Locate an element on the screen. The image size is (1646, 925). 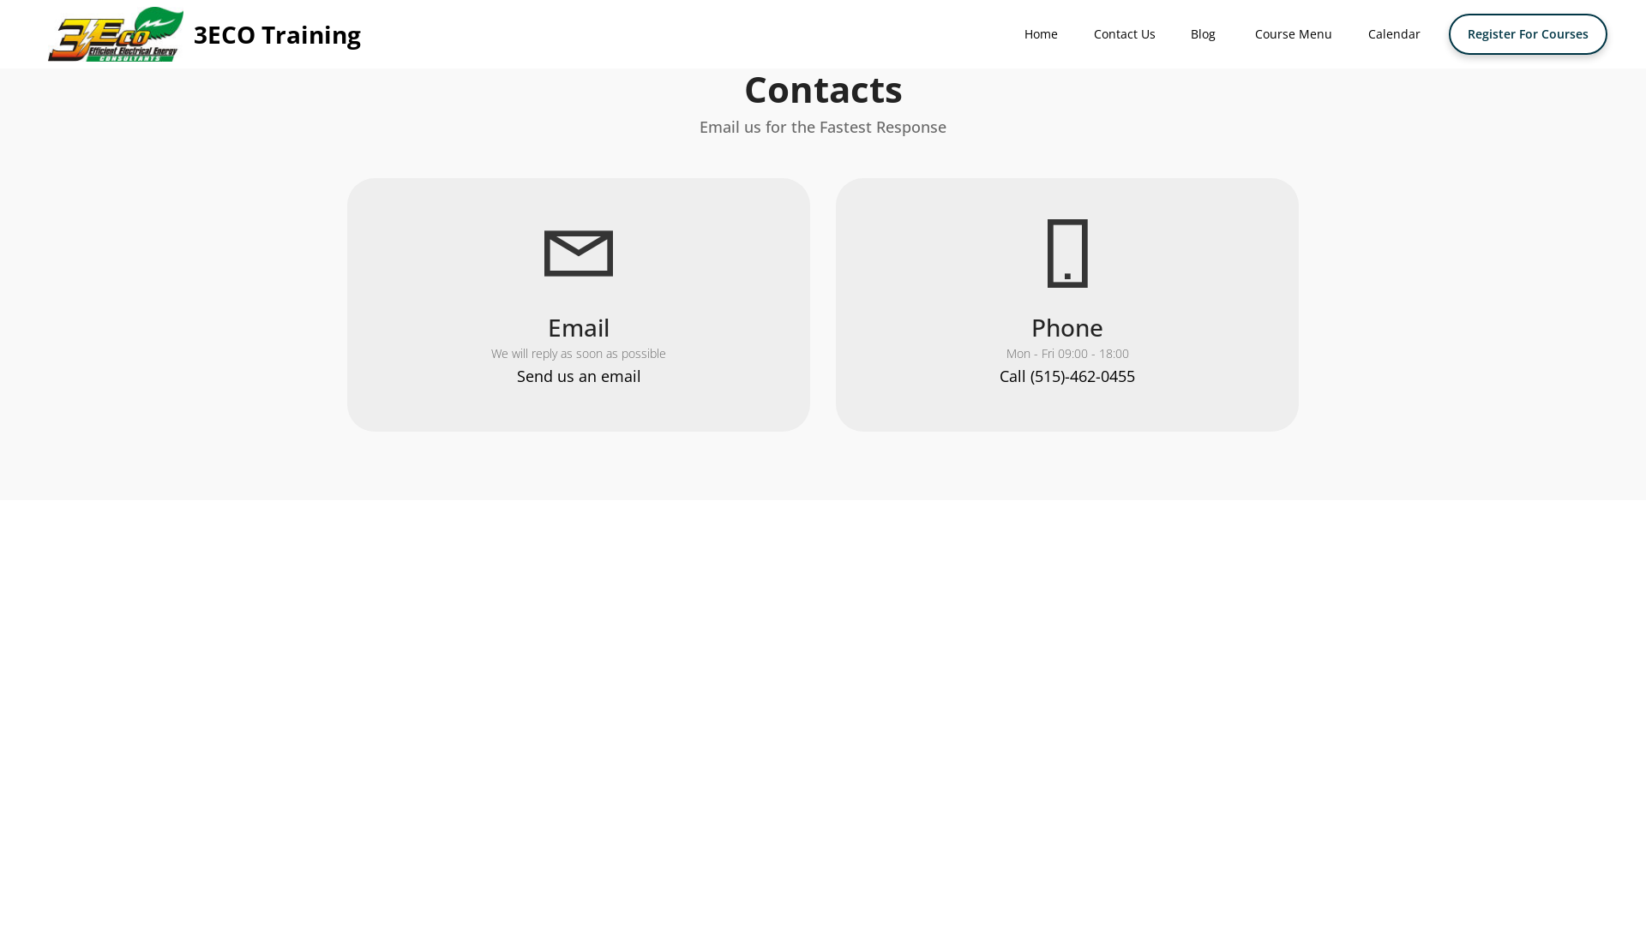
Call (515)-462-0455 is located at coordinates (1067, 376).